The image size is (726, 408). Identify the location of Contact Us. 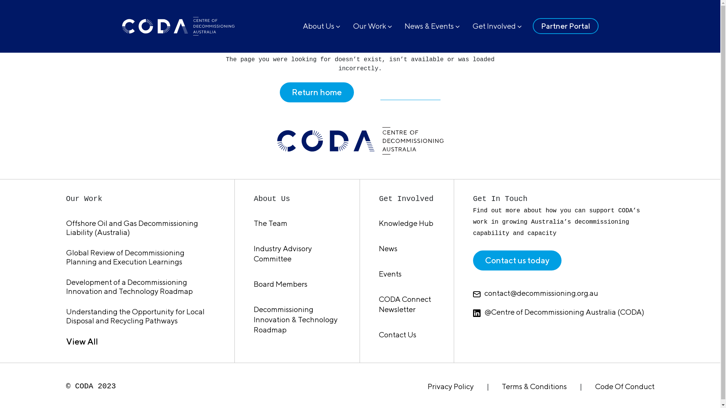
(398, 335).